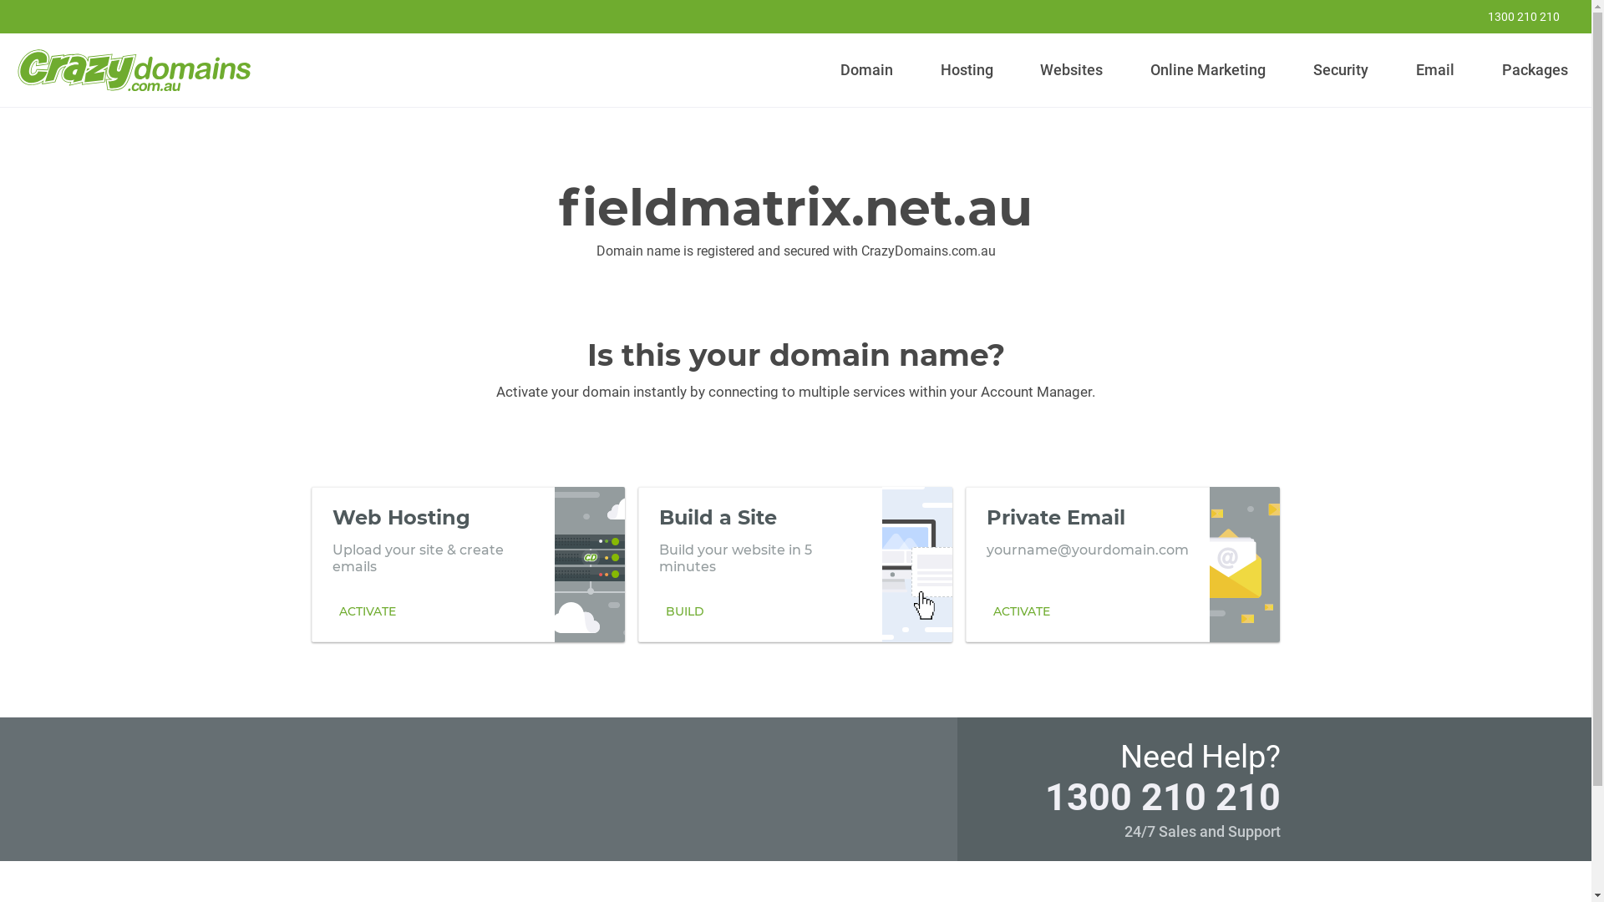 The width and height of the screenshot is (1604, 902). I want to click on Hosting, so click(967, 70).